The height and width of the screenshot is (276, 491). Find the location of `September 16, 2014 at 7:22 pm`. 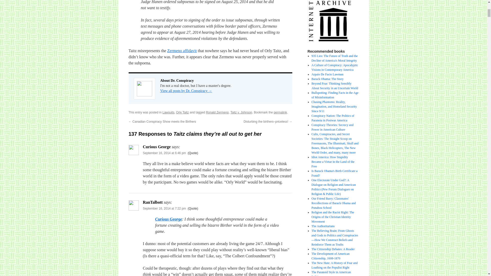

September 16, 2014 at 7:22 pm is located at coordinates (164, 208).